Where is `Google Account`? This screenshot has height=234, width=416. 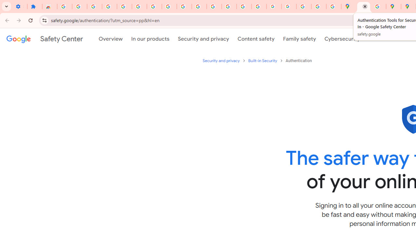 Google Account is located at coordinates (169, 6).